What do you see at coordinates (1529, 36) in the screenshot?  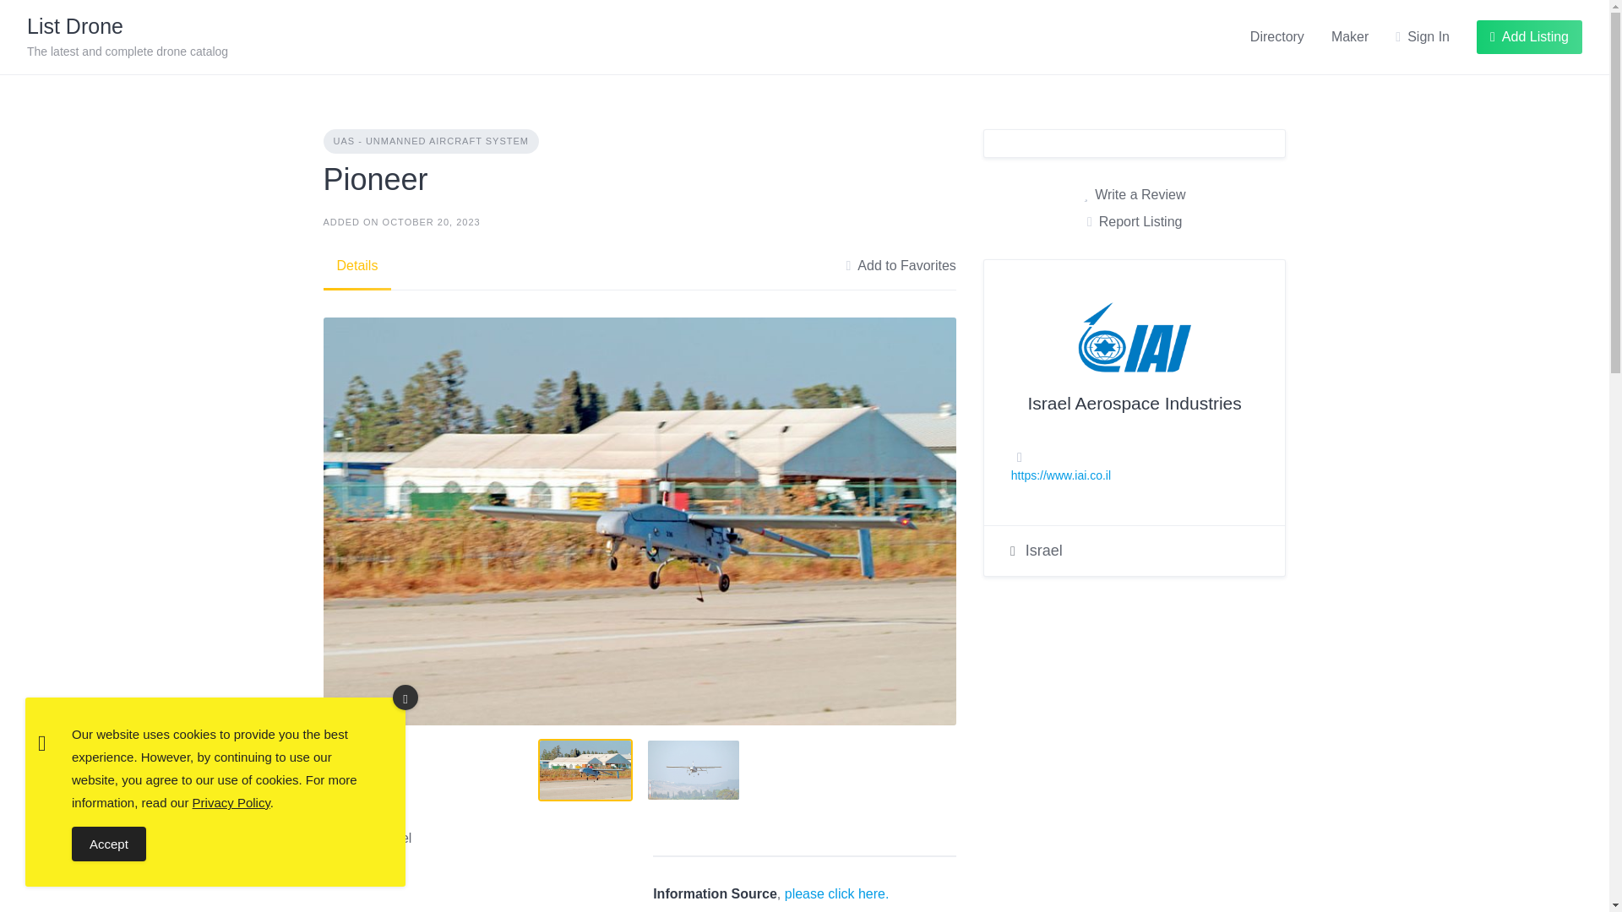 I see `Add Listing` at bounding box center [1529, 36].